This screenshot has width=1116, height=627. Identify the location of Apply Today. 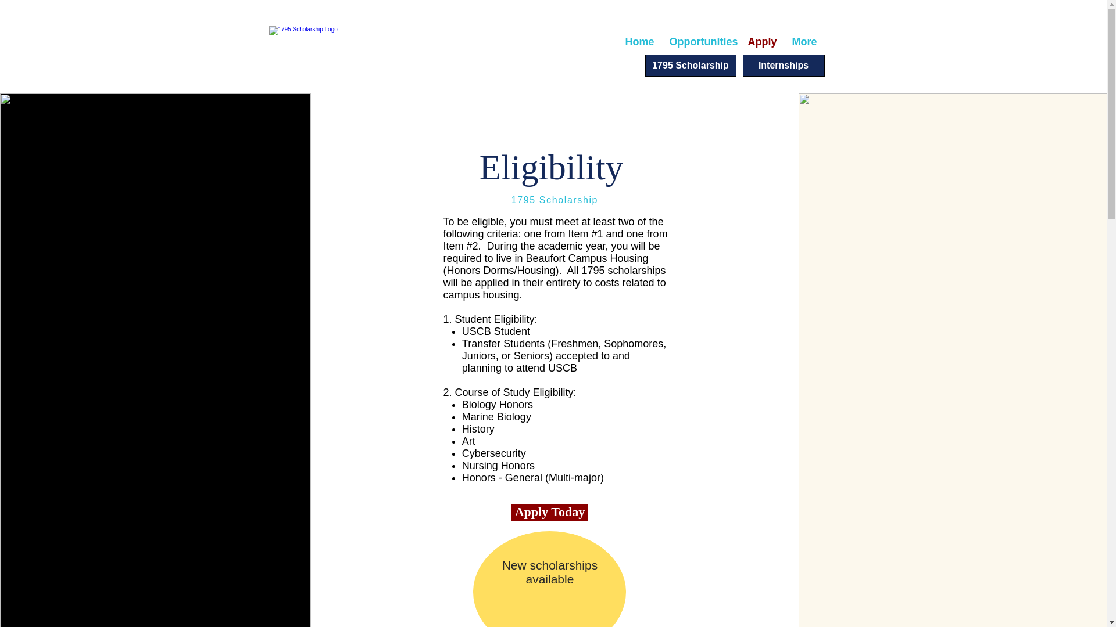
(549, 512).